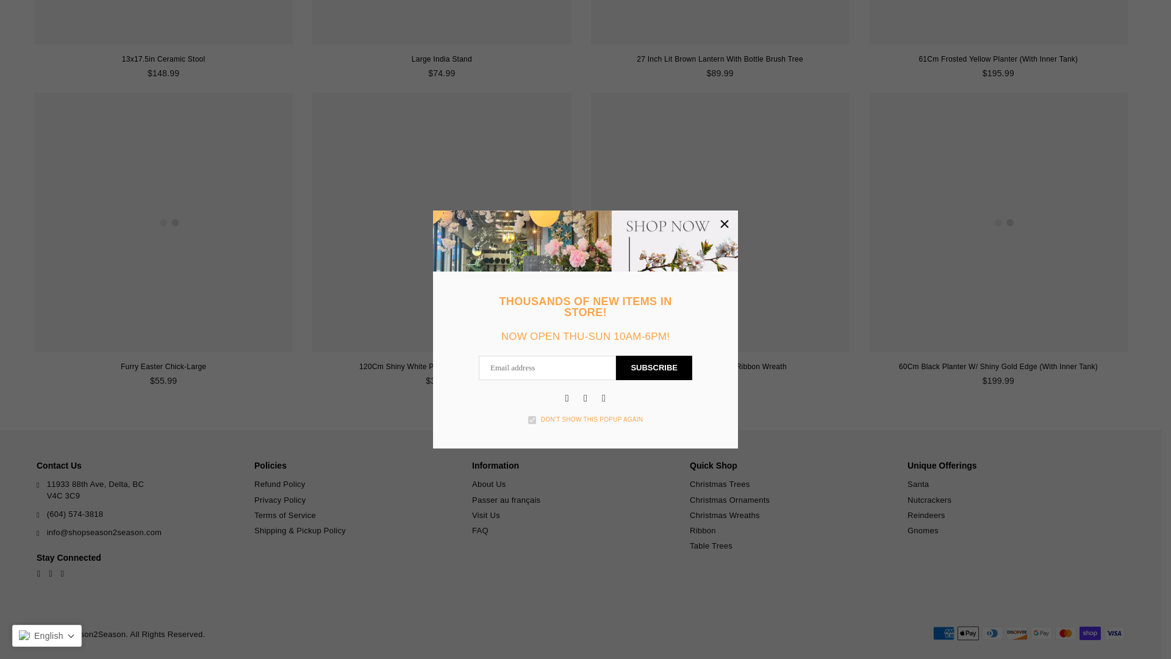 The width and height of the screenshot is (1171, 659). I want to click on Mastercard, so click(1065, 633).